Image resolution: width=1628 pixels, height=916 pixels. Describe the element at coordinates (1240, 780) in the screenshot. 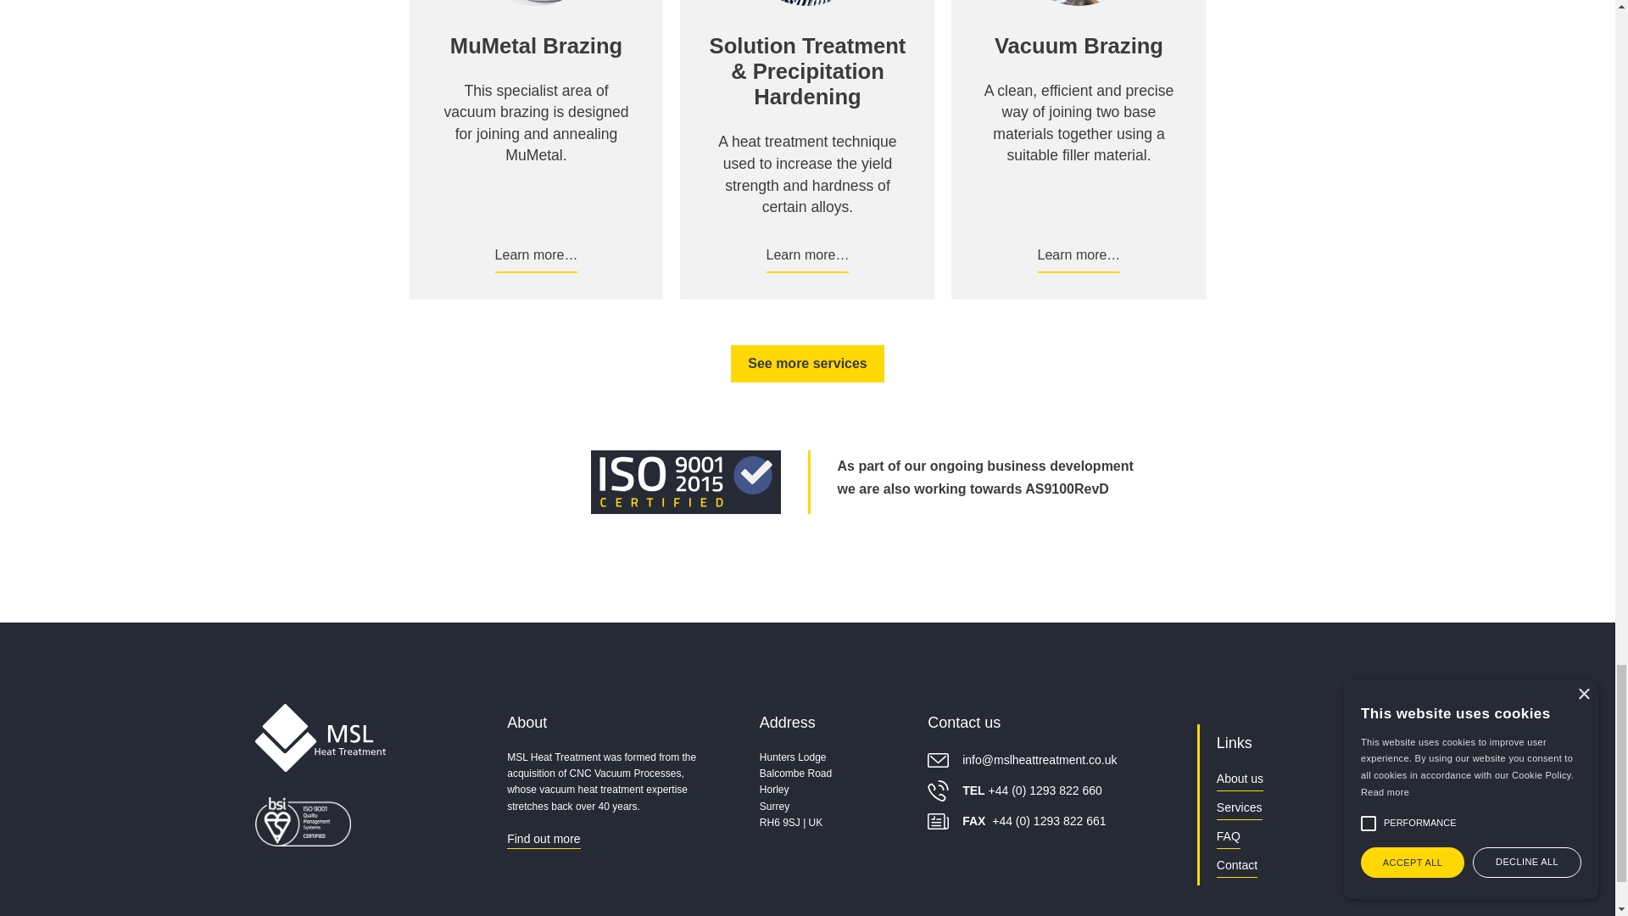

I see `About us` at that location.